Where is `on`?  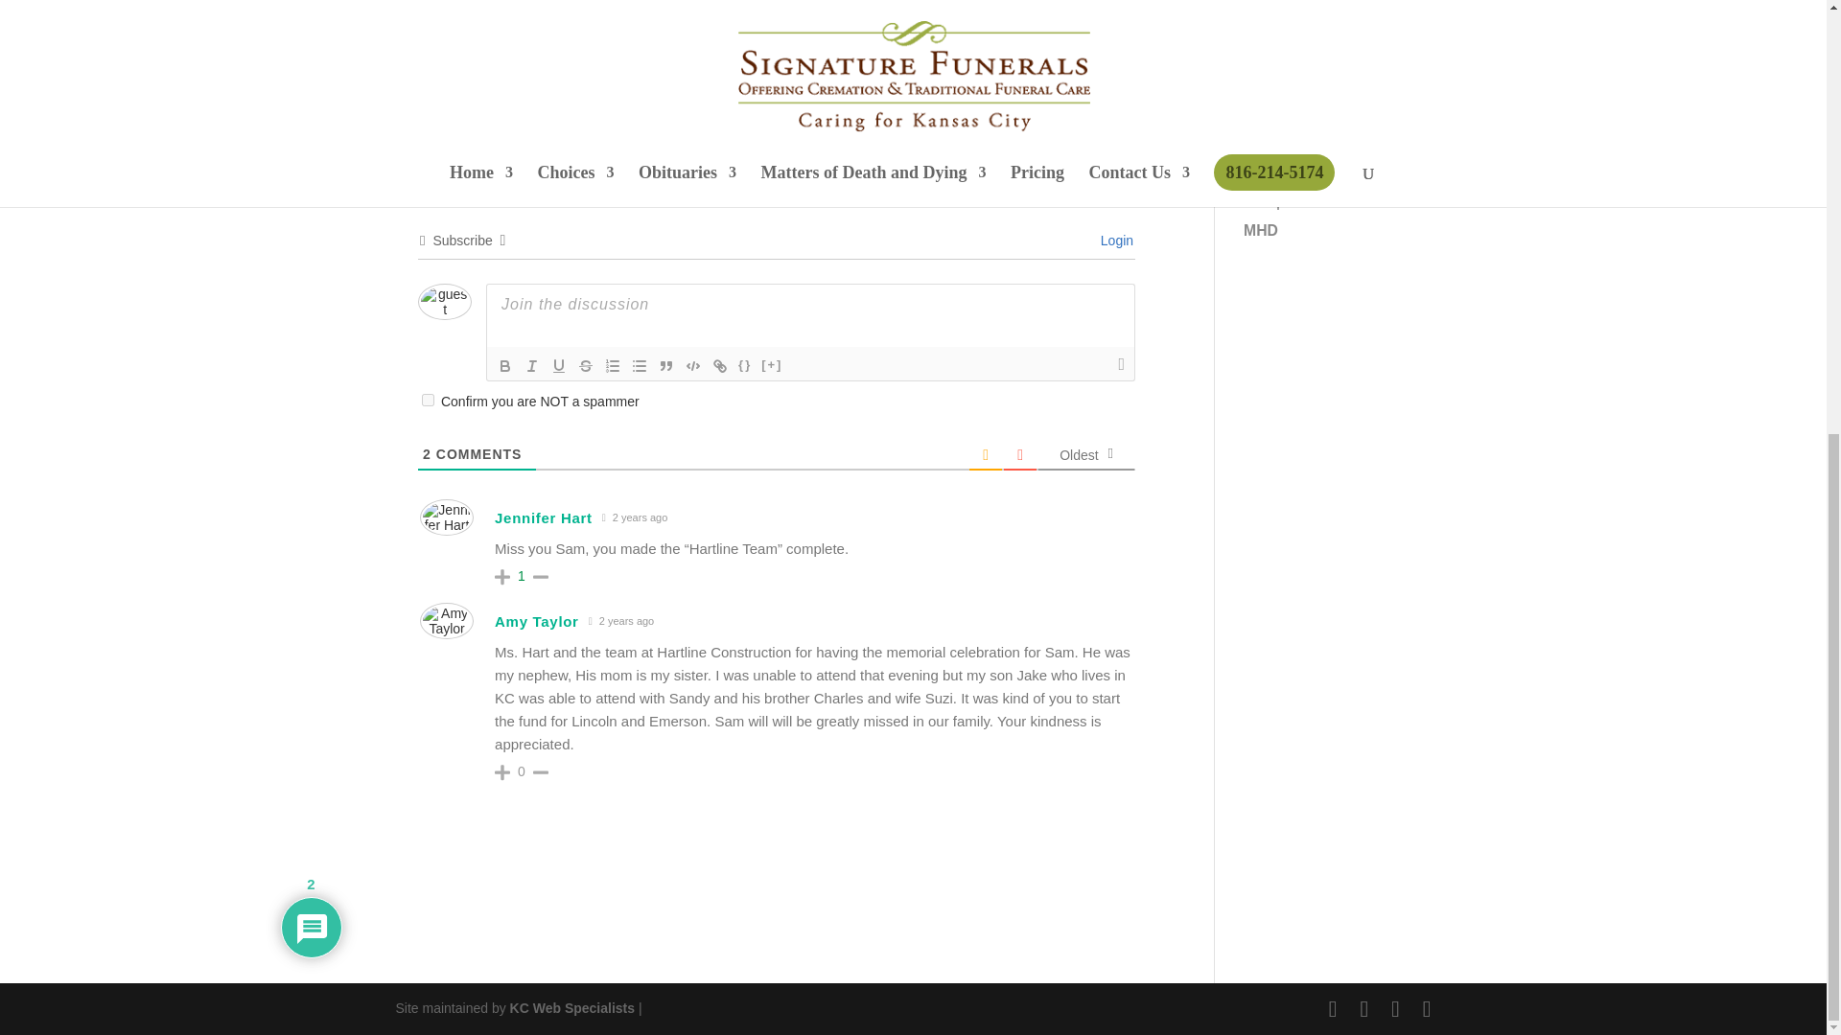
on is located at coordinates (428, 401).